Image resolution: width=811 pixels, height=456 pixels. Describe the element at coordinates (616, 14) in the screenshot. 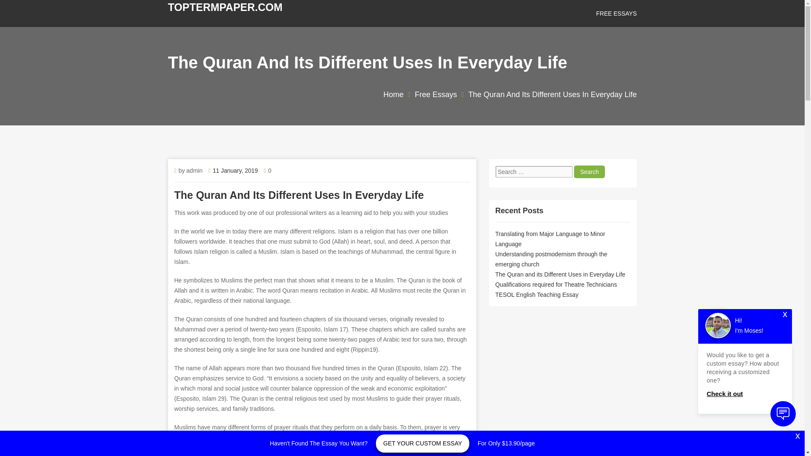

I see `FREE ESSAYS` at that location.